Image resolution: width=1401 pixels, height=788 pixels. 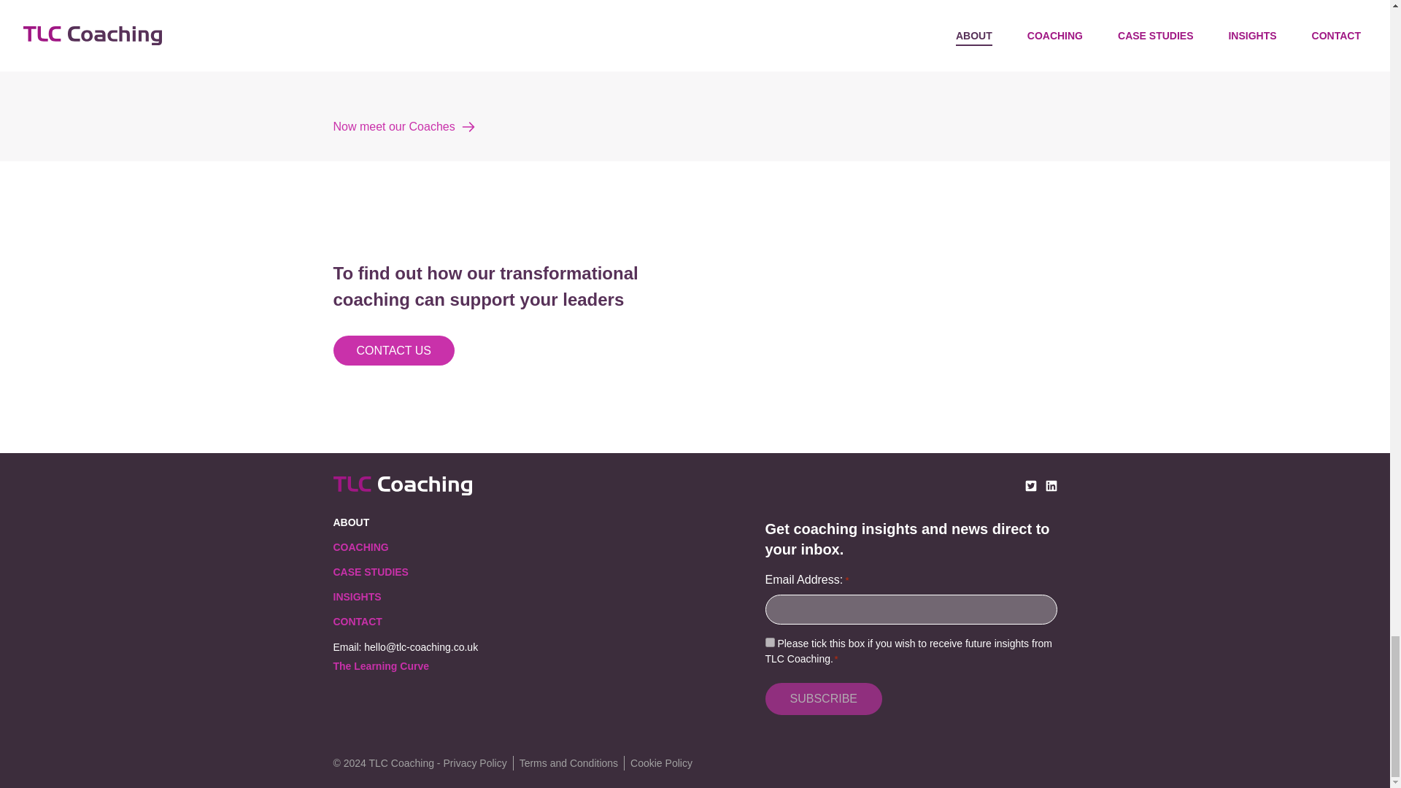 I want to click on CONTACT, so click(x=357, y=621).